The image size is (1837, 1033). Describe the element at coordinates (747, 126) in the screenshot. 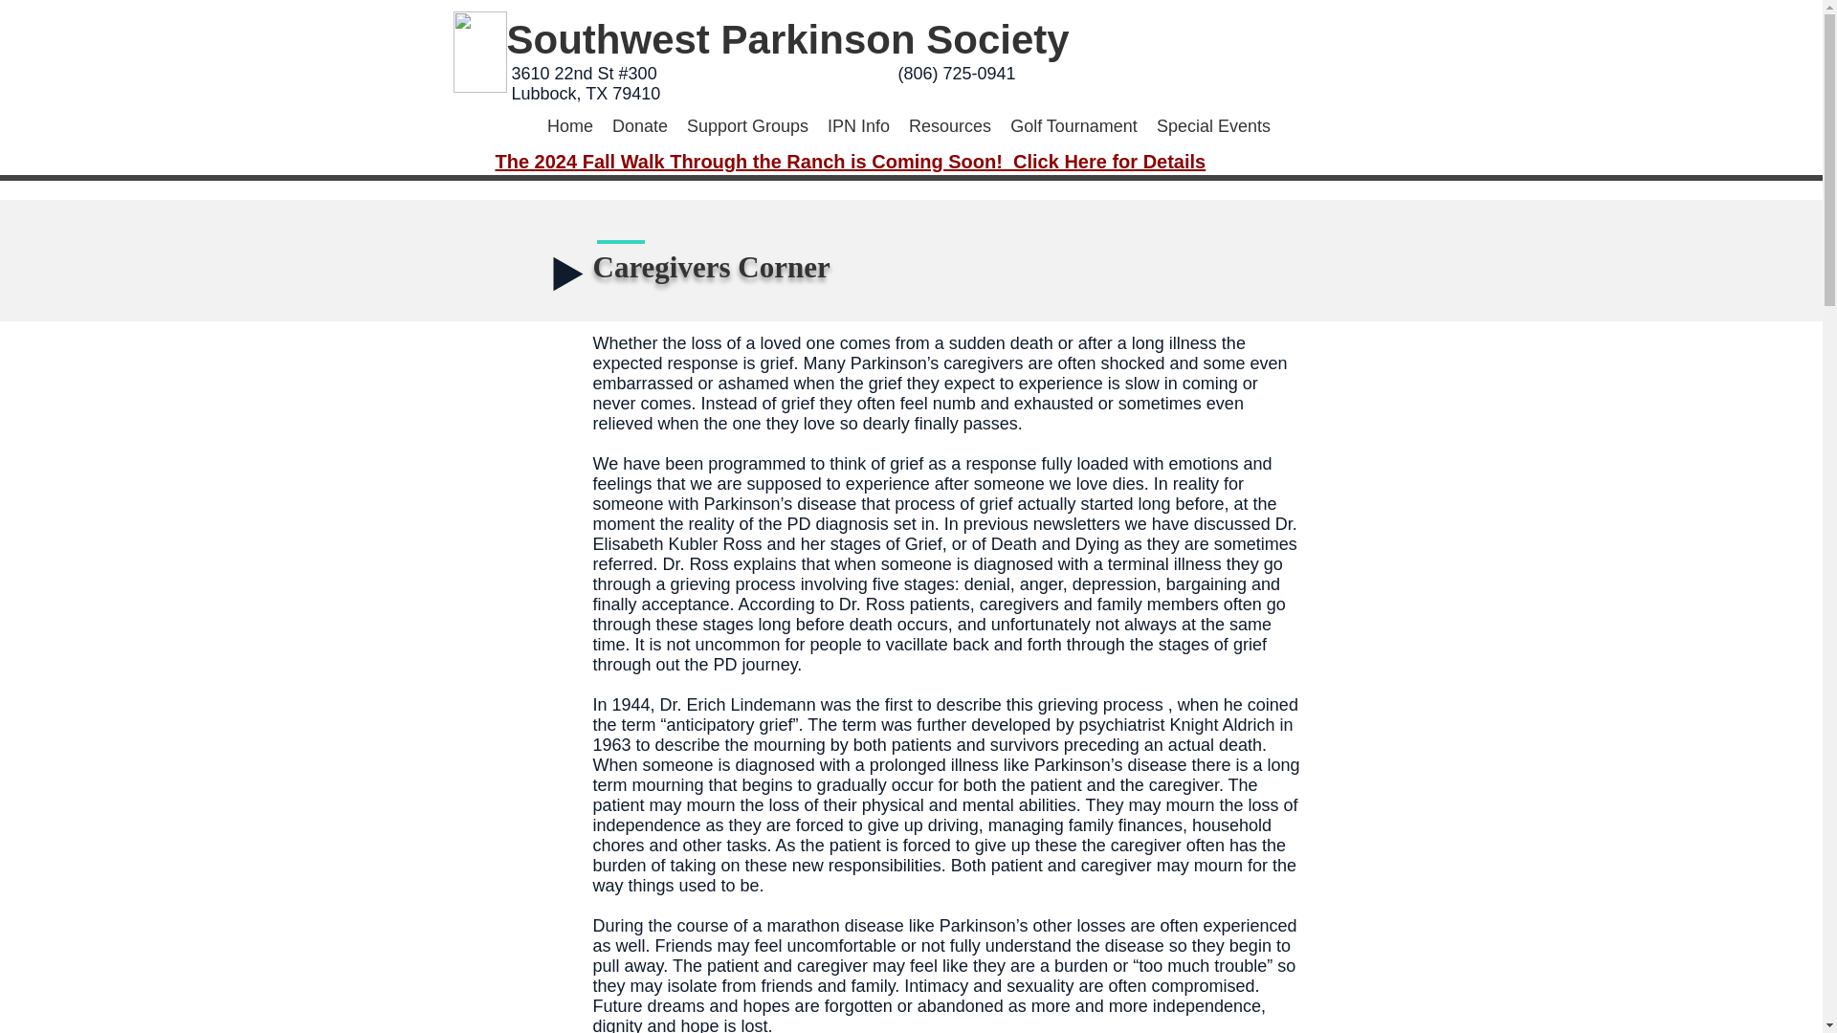

I see `Support Groups` at that location.